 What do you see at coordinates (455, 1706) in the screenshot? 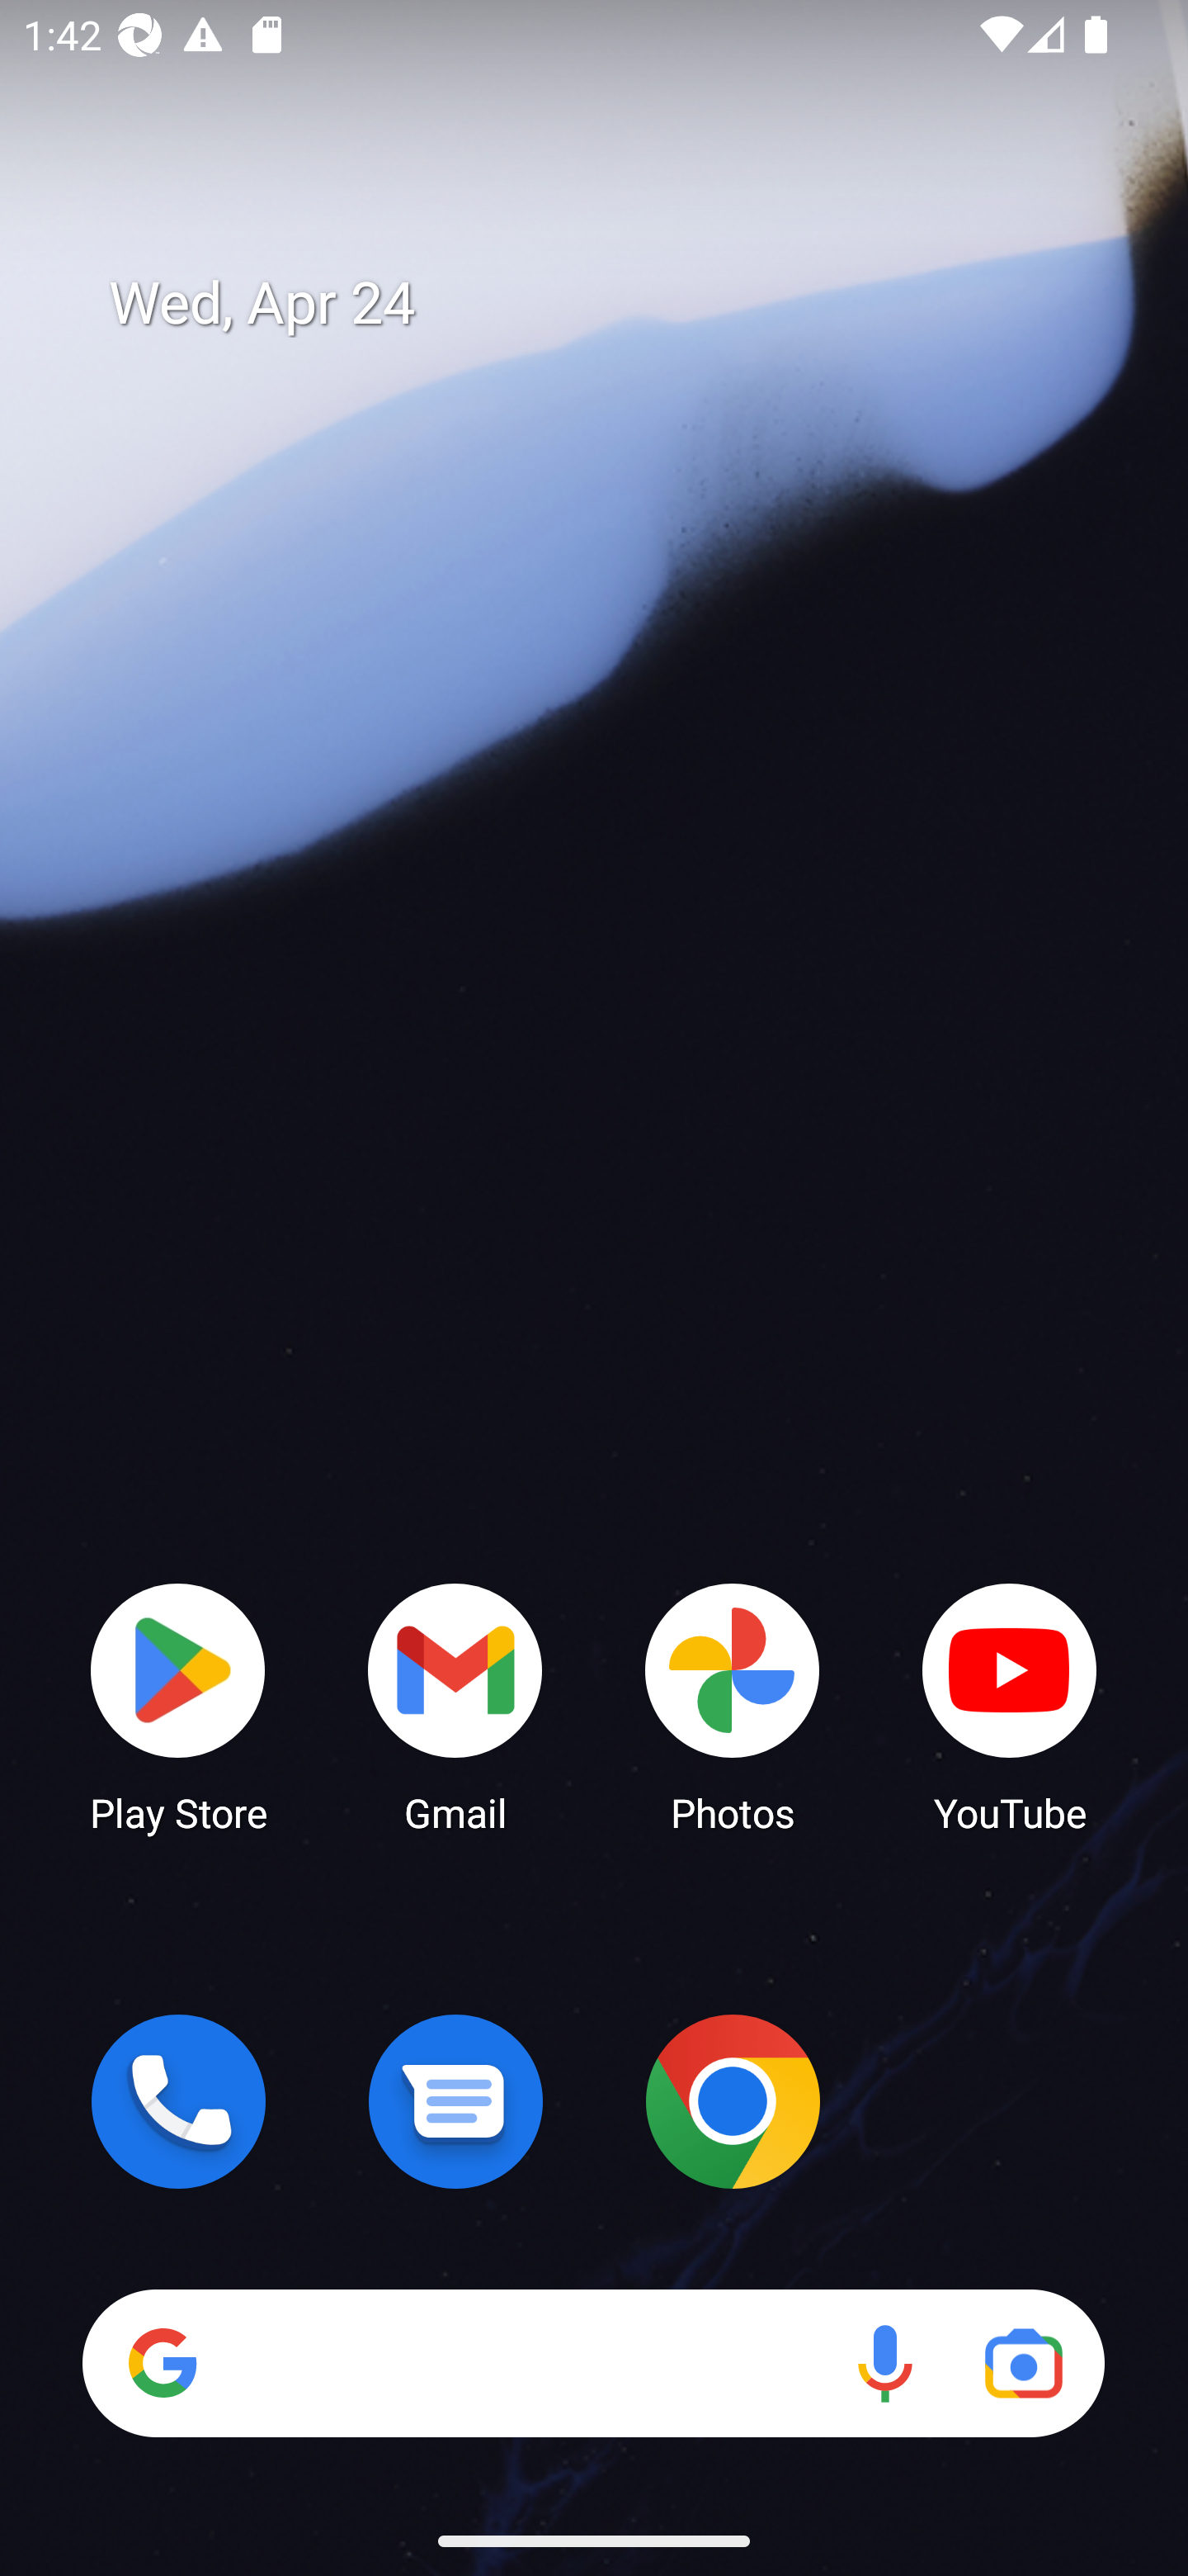
I see `Gmail` at bounding box center [455, 1706].